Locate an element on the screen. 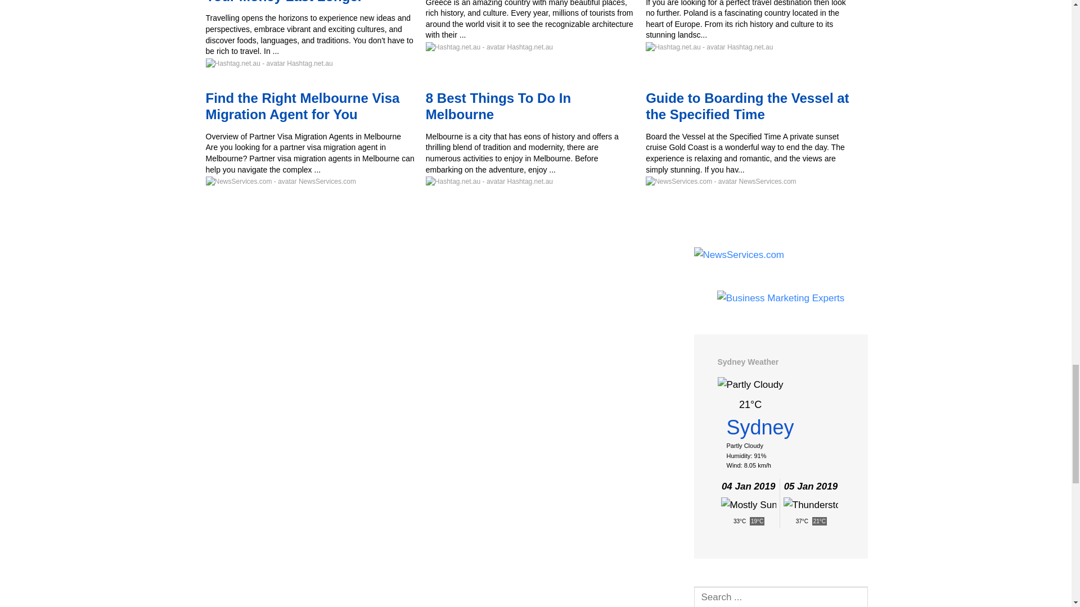 This screenshot has height=607, width=1080. 8 Best Things To Do In Melbourne is located at coordinates (498, 106).